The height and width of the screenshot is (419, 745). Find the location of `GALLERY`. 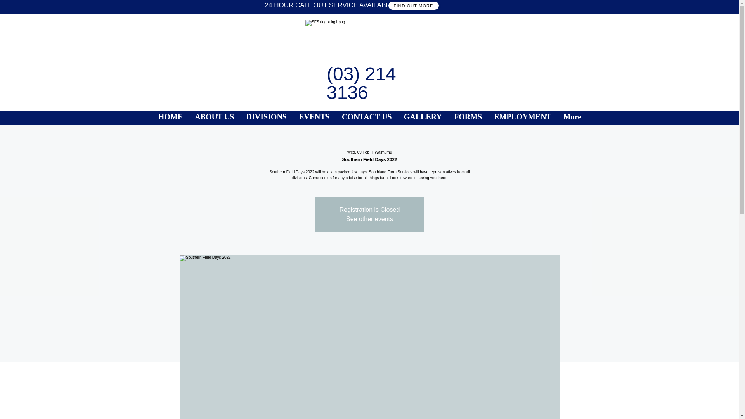

GALLERY is located at coordinates (423, 118).